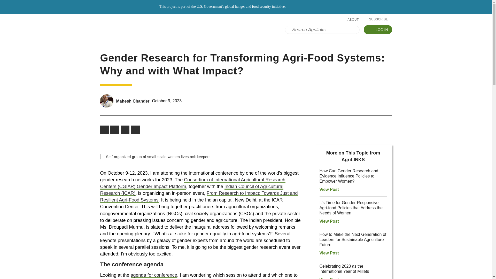 The width and height of the screenshot is (496, 279). Describe the element at coordinates (136, 130) in the screenshot. I see `Share on linkedin` at that location.